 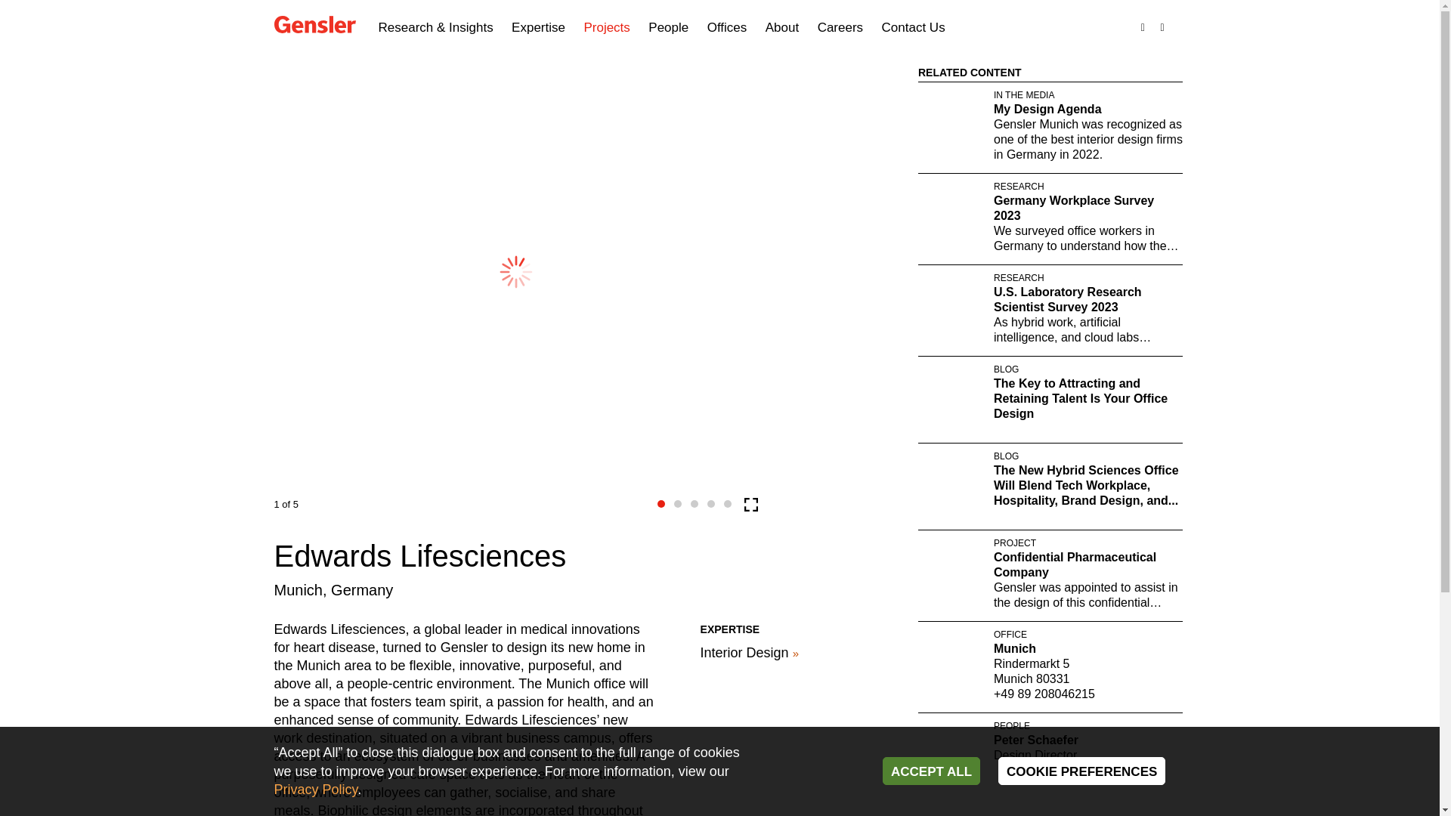 I want to click on Gensler, so click(x=314, y=26).